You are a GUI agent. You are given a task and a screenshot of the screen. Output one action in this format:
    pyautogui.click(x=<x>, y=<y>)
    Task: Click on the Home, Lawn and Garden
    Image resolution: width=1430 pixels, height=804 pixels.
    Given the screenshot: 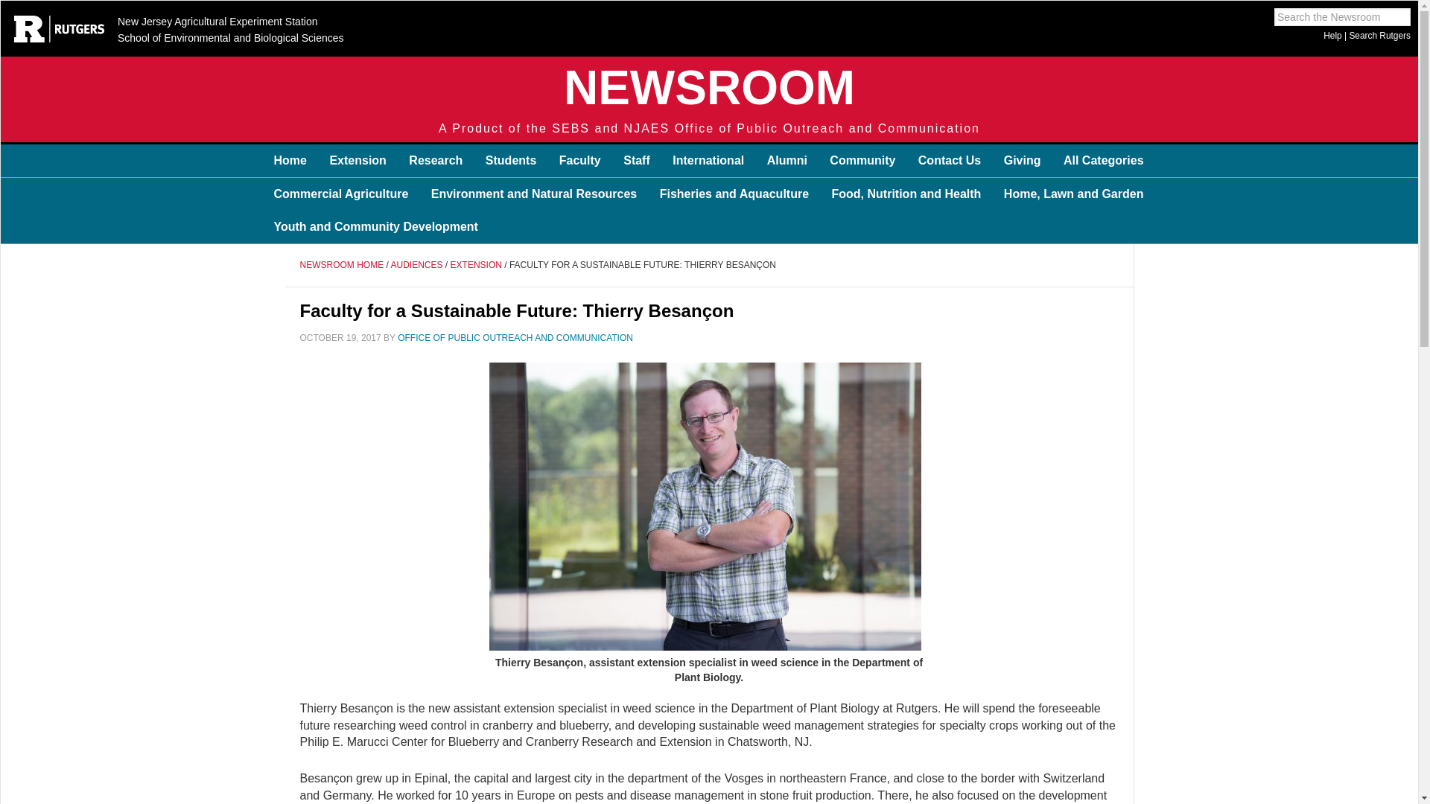 What is the action you would take?
    pyautogui.click(x=1074, y=194)
    